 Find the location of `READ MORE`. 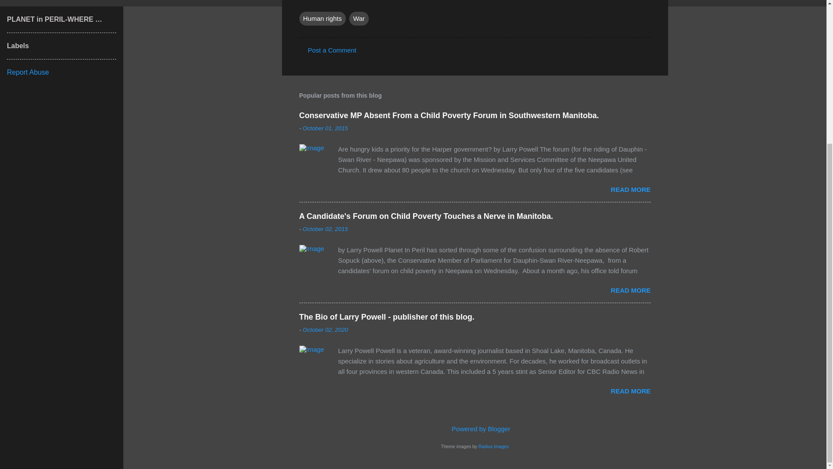

READ MORE is located at coordinates (630, 290).